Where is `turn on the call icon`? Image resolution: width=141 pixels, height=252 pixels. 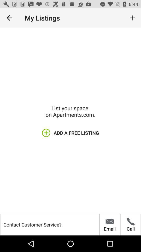 turn on the call icon is located at coordinates (131, 224).